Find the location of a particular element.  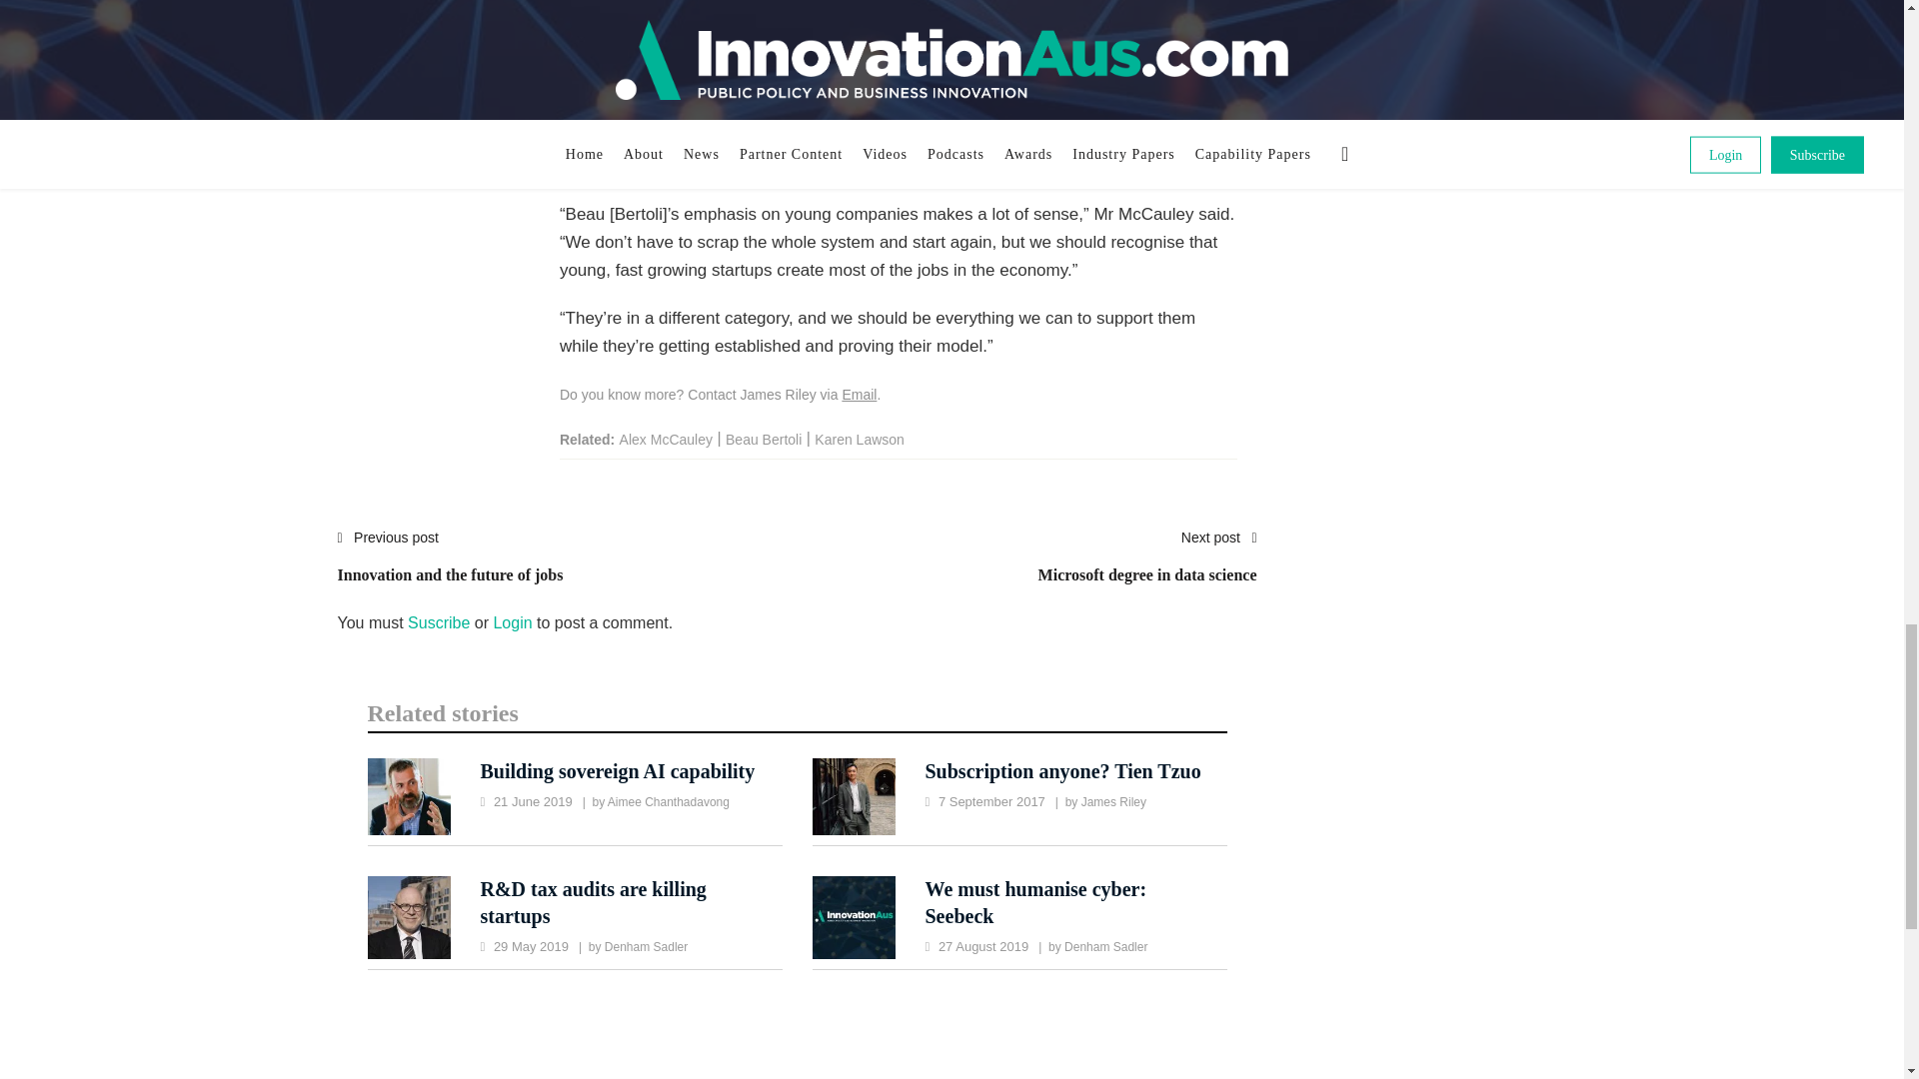

next post is located at coordinates (1147, 567).